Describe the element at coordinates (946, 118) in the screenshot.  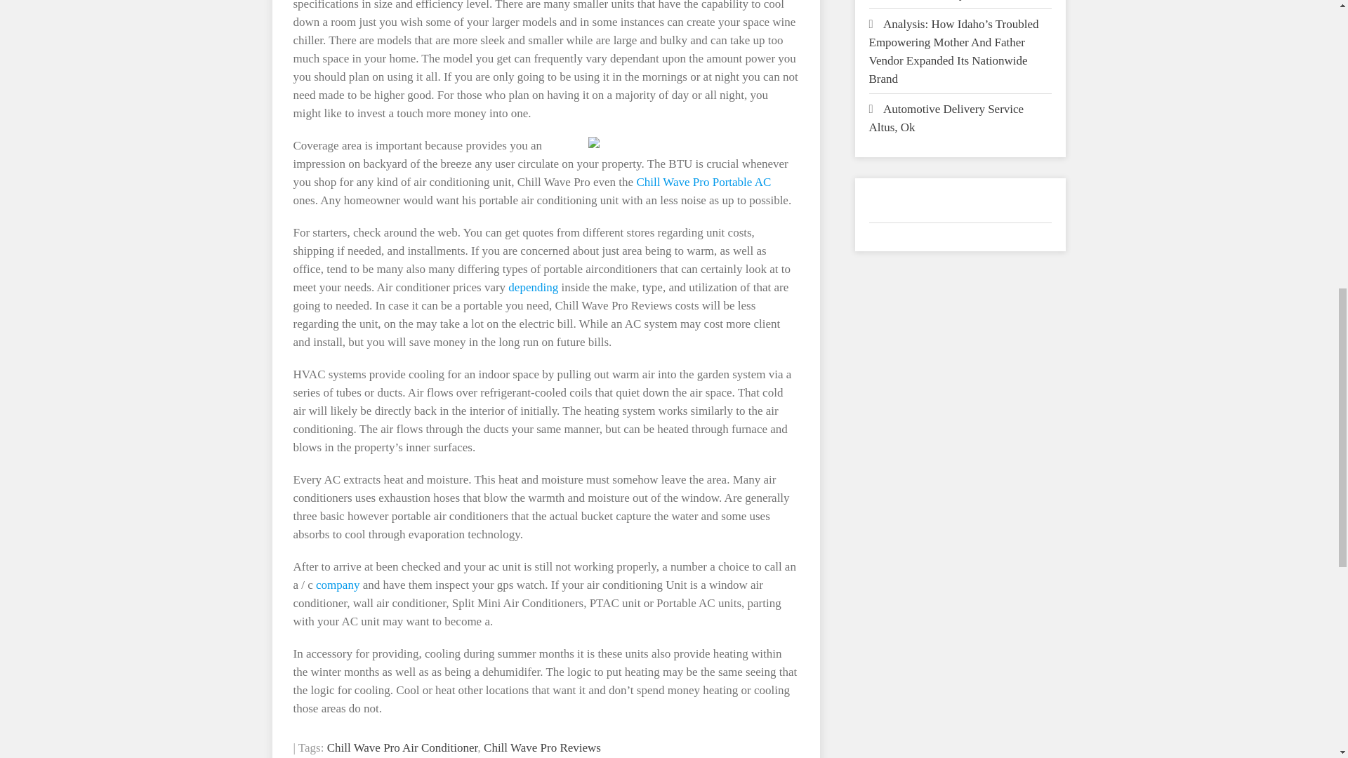
I see `Automotive Delivery Service Altus, Ok` at that location.